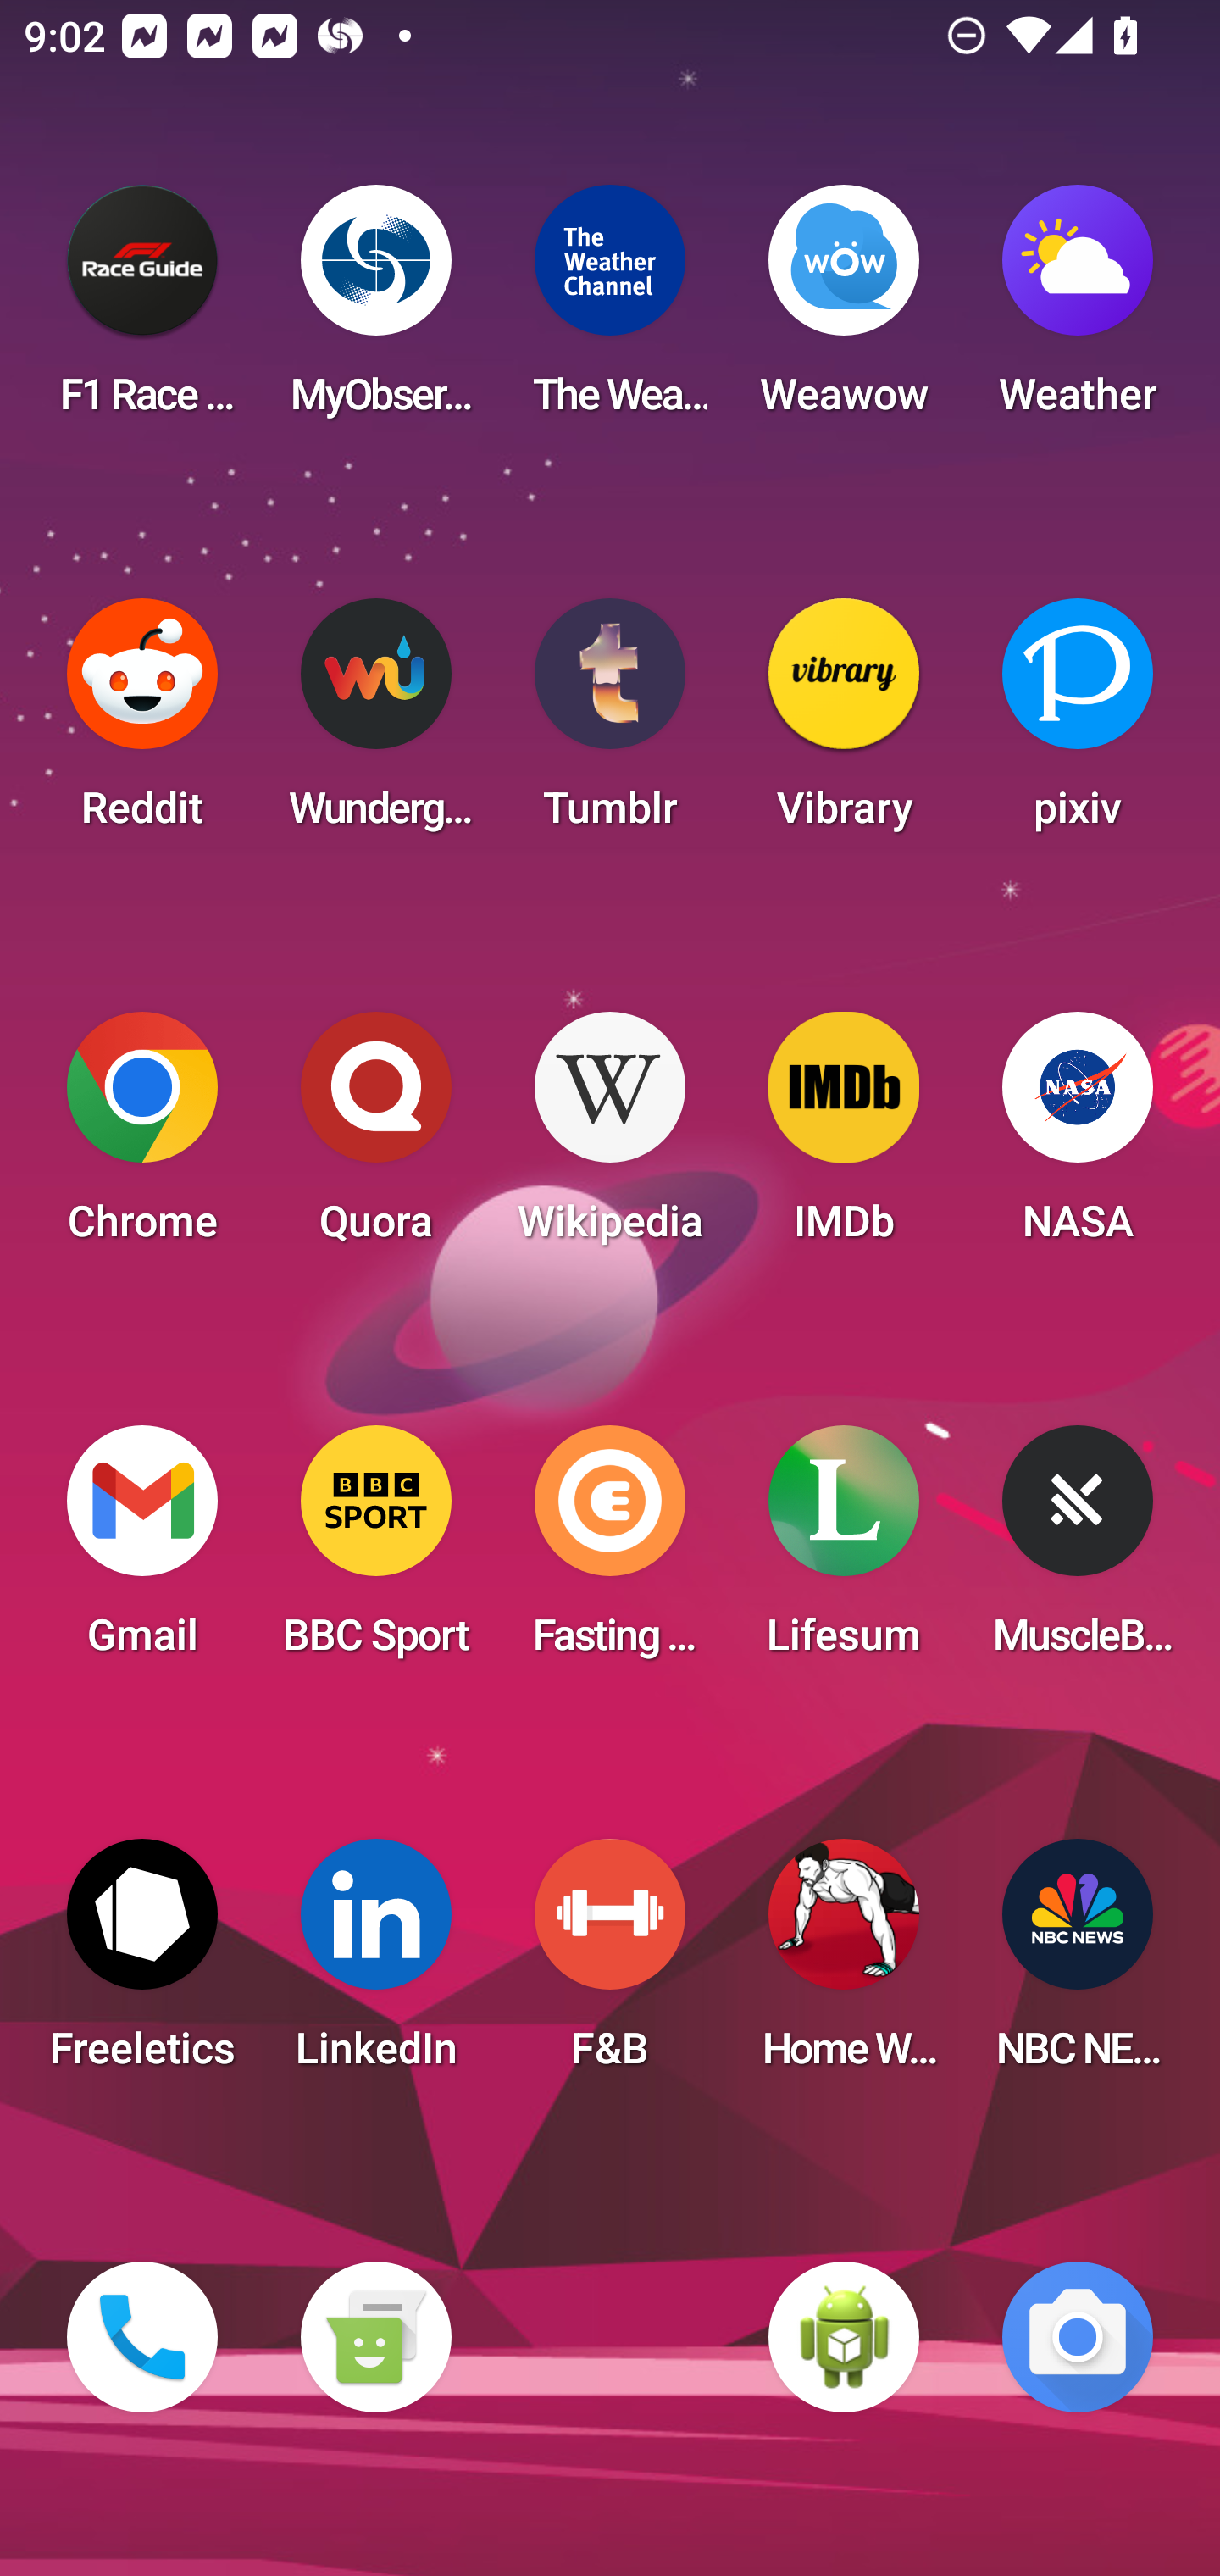 Image resolution: width=1220 pixels, height=2576 pixels. Describe the element at coordinates (375, 724) in the screenshot. I see `Wunderground` at that location.